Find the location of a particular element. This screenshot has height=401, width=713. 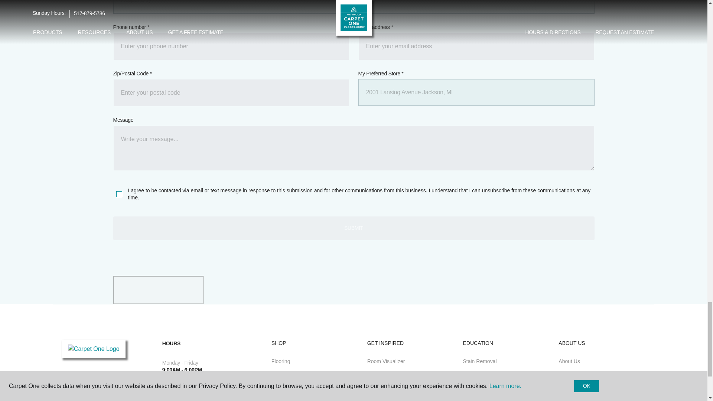

EmailAddress is located at coordinates (476, 46).